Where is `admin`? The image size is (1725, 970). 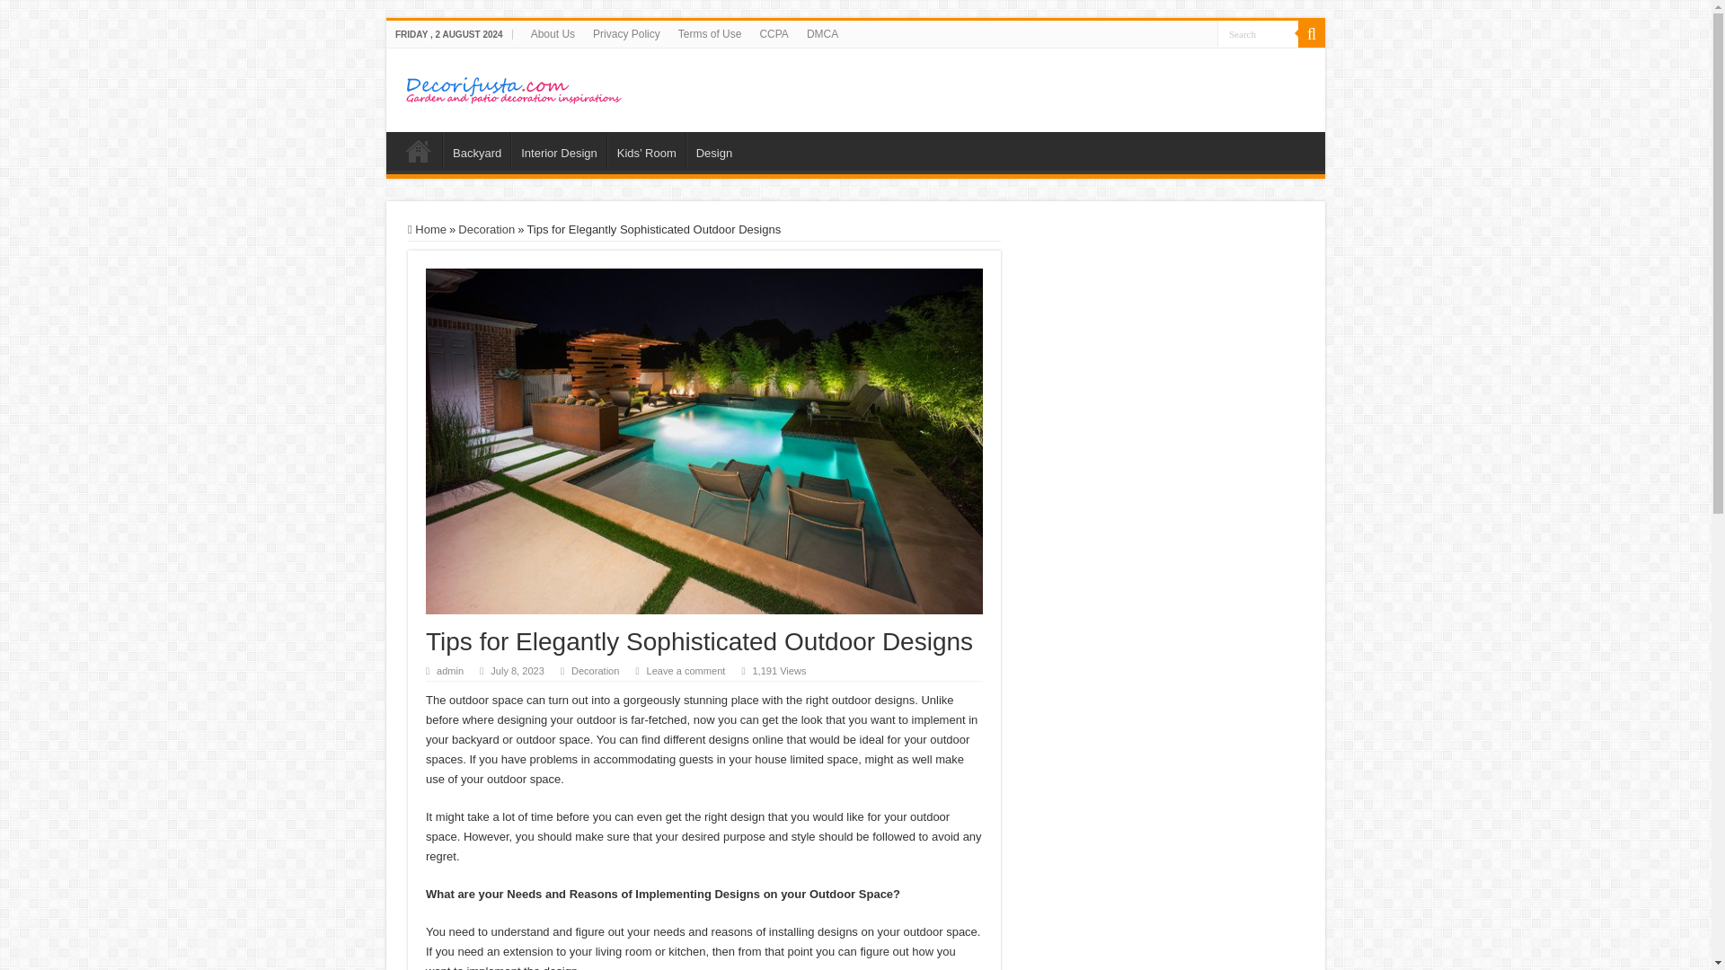 admin is located at coordinates (449, 670).